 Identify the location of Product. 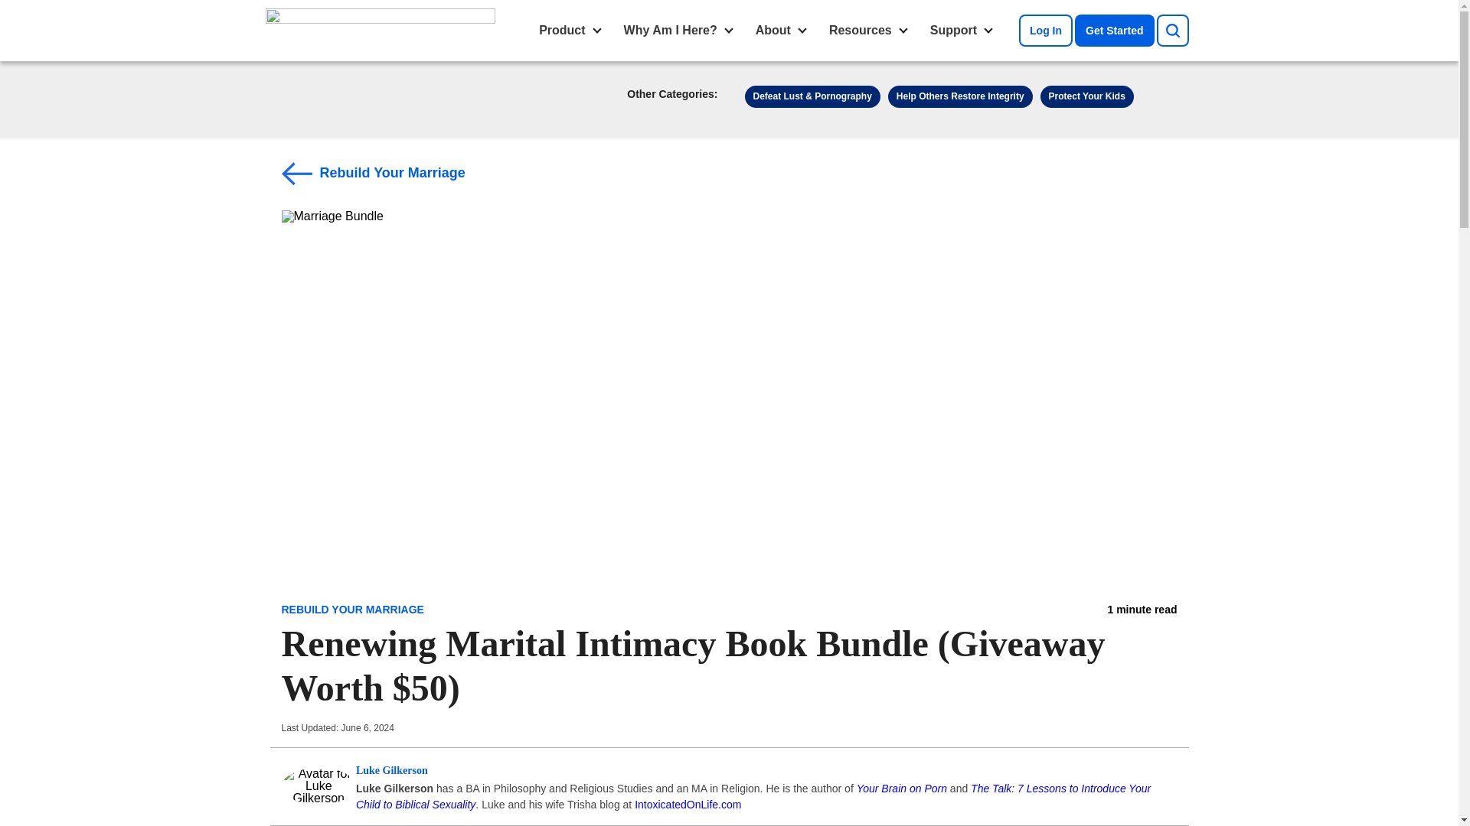
(562, 31).